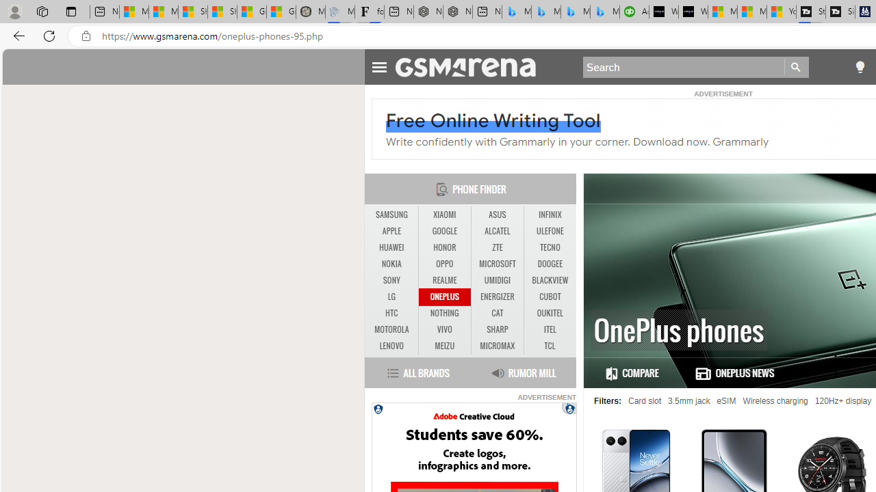 This screenshot has width=876, height=492. Describe the element at coordinates (775, 401) in the screenshot. I see `Wireless charging` at that location.